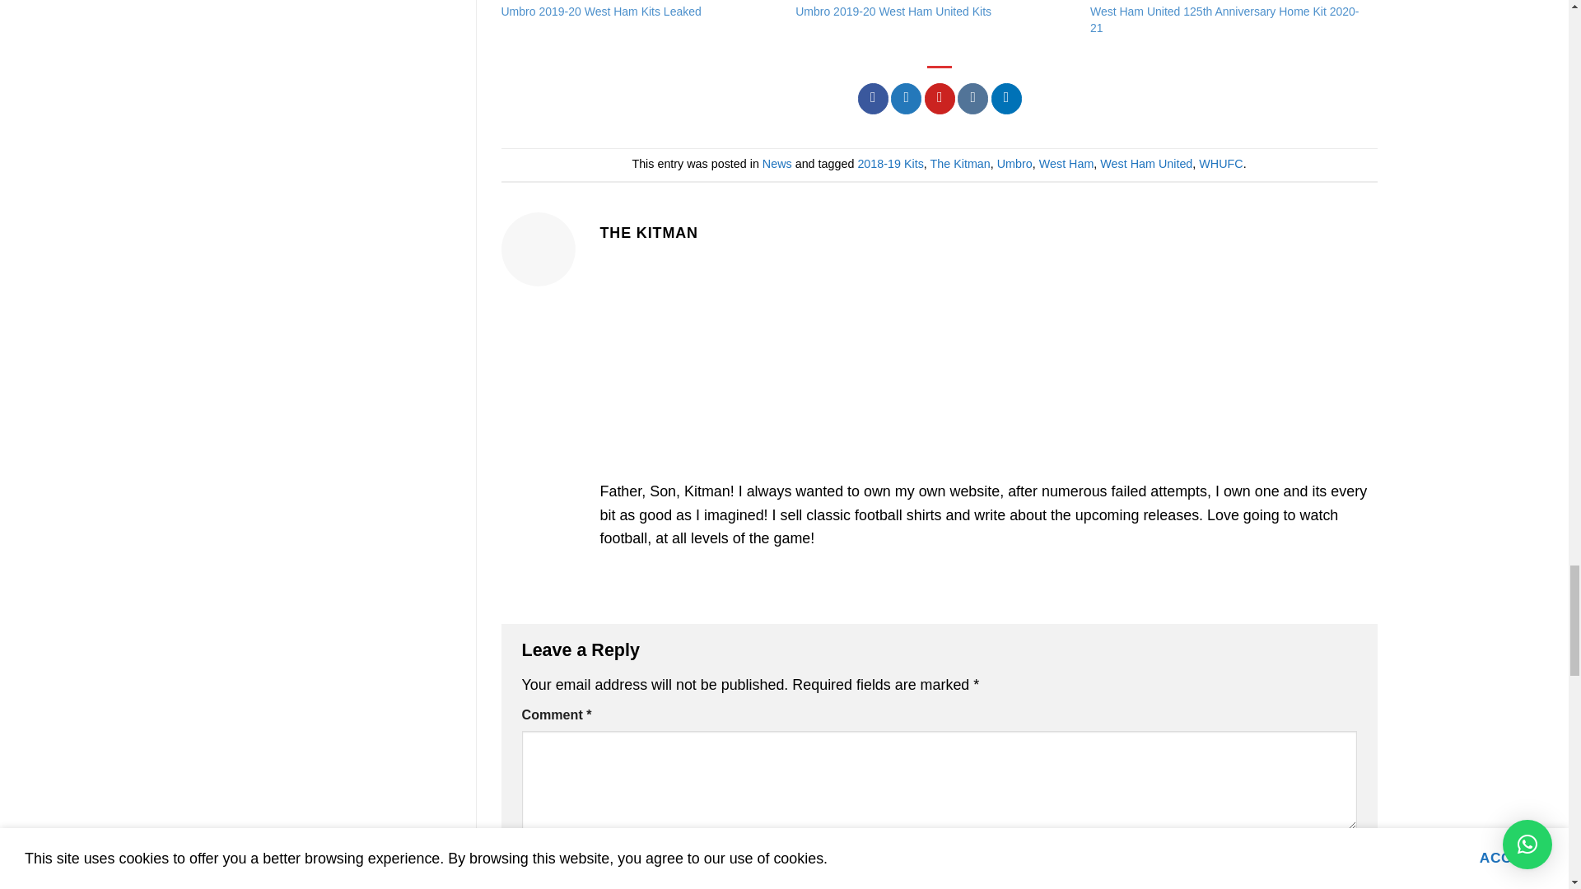  What do you see at coordinates (893, 12) in the screenshot?
I see `Umbro 2019-20 West Ham United Kits` at bounding box center [893, 12].